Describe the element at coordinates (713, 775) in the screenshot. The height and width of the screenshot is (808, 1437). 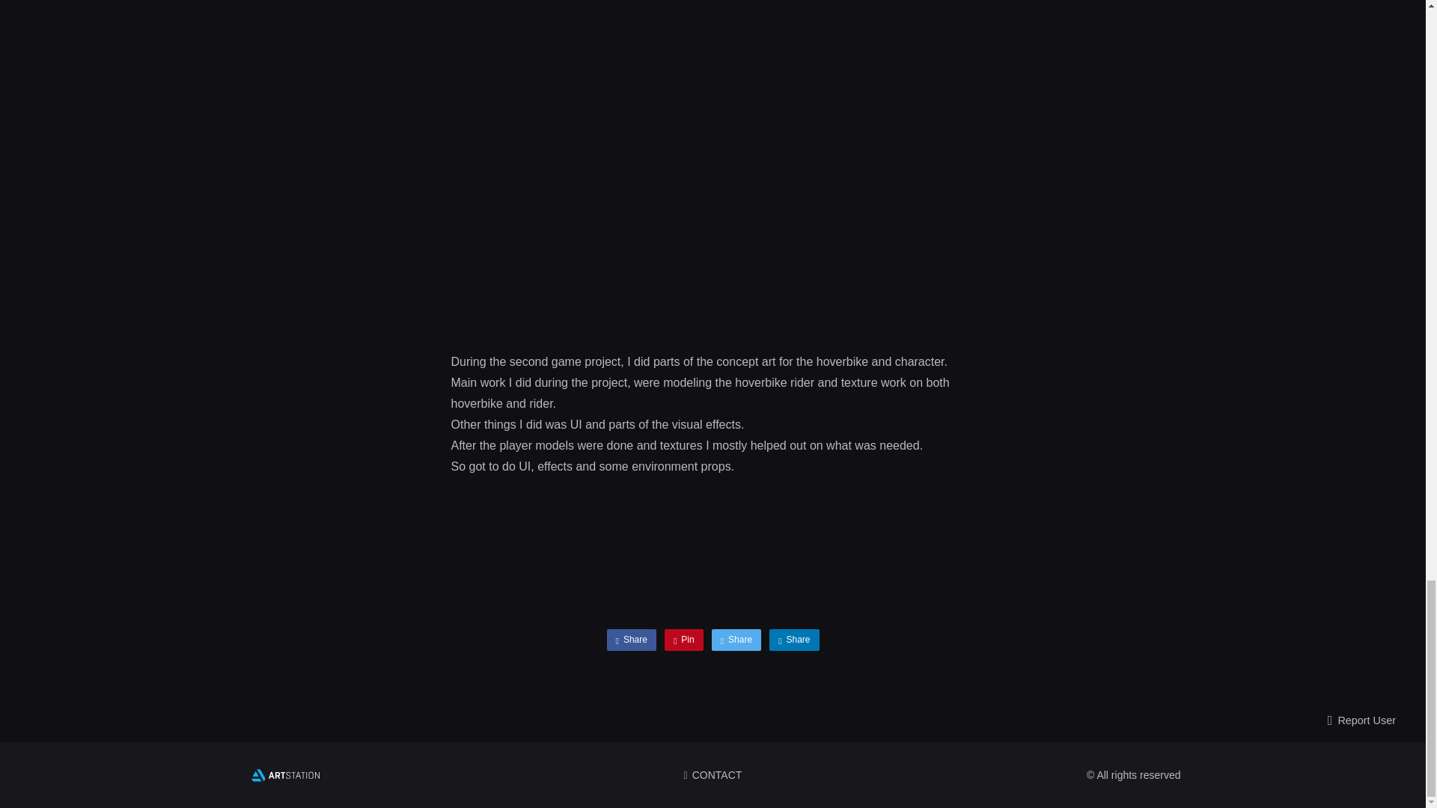
I see `CONTACT` at that location.